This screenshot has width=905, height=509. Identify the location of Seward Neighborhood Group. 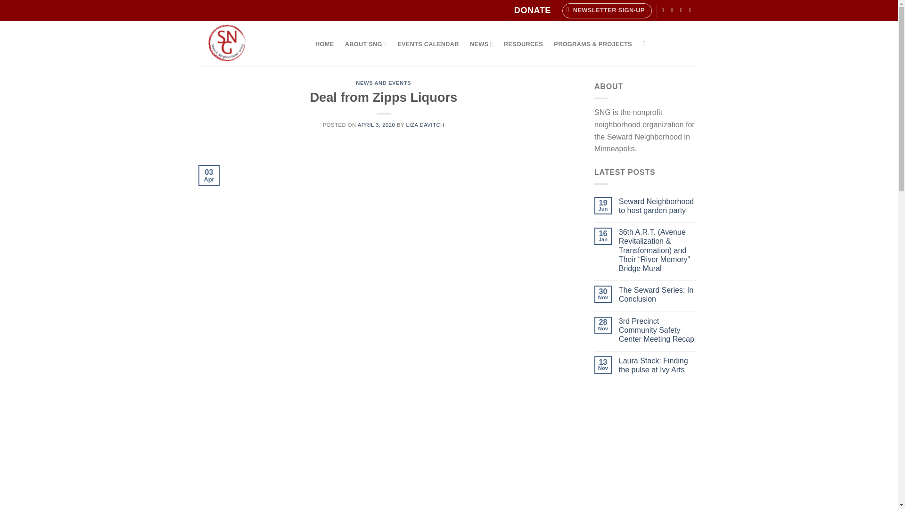
(249, 44).